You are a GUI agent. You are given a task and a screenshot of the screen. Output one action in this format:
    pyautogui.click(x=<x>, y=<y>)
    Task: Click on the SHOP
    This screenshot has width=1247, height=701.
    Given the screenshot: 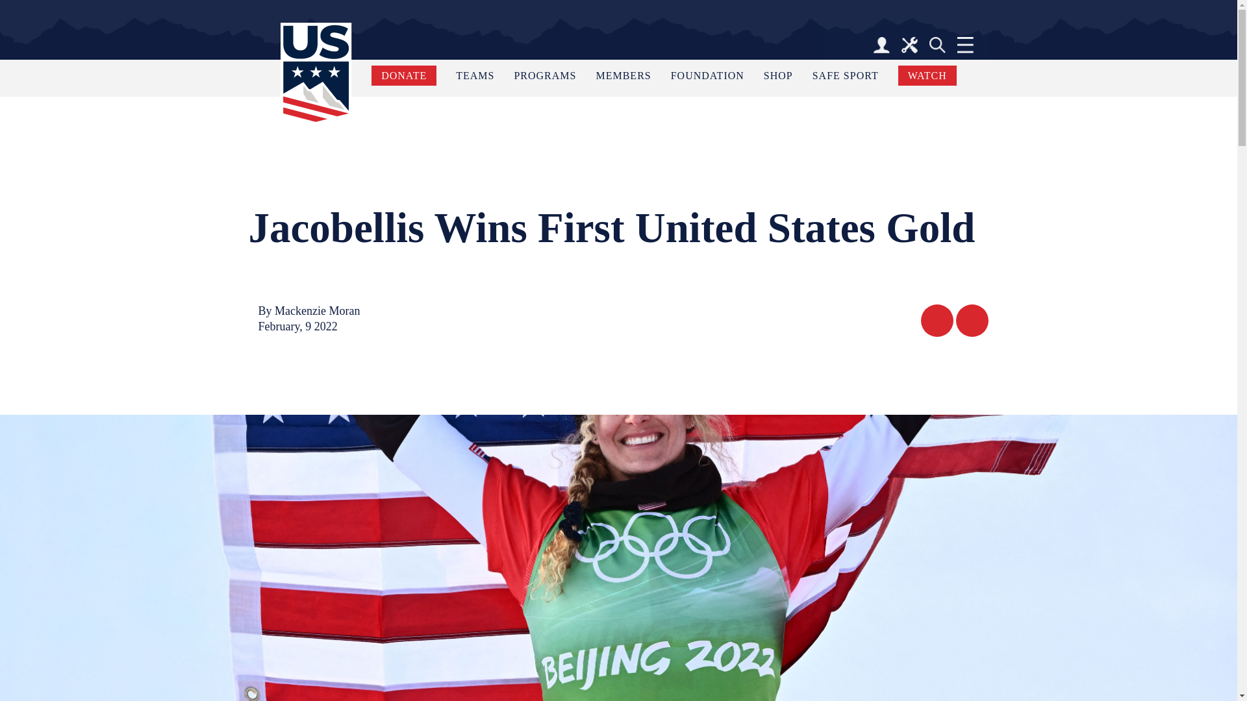 What is the action you would take?
    pyautogui.click(x=778, y=75)
    